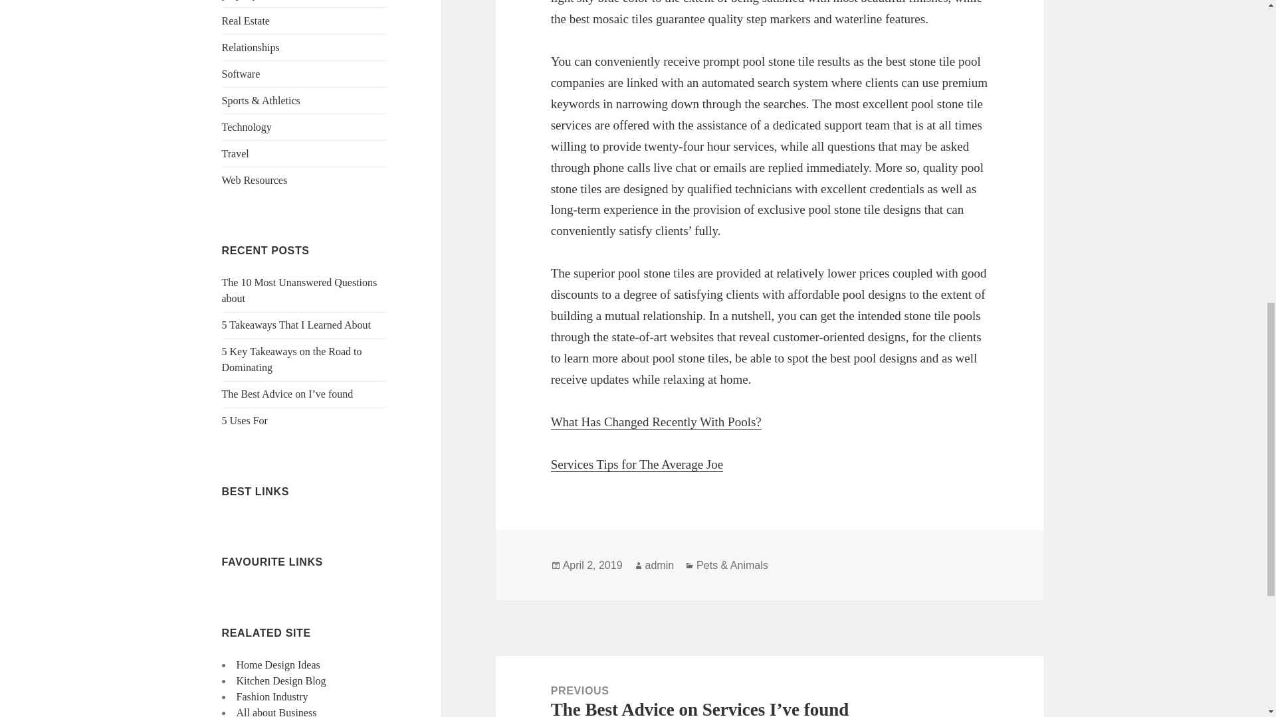 This screenshot has width=1276, height=717. I want to click on Relationships, so click(251, 46).